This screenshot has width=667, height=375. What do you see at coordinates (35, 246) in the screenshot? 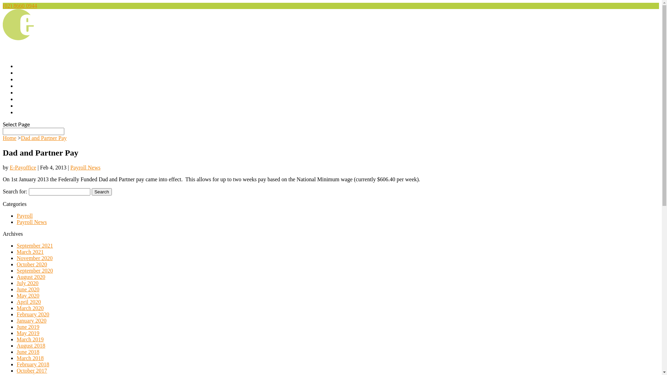
I see `September 2021` at bounding box center [35, 246].